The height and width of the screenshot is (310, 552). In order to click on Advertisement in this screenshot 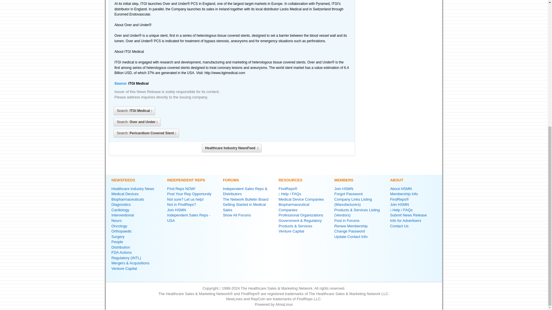, I will do `click(400, 82)`.